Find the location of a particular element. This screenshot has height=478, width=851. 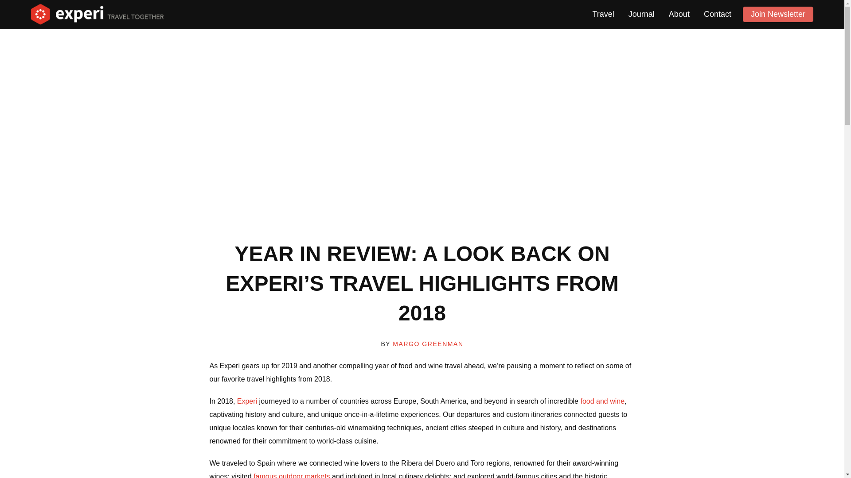

Contact is located at coordinates (718, 14).